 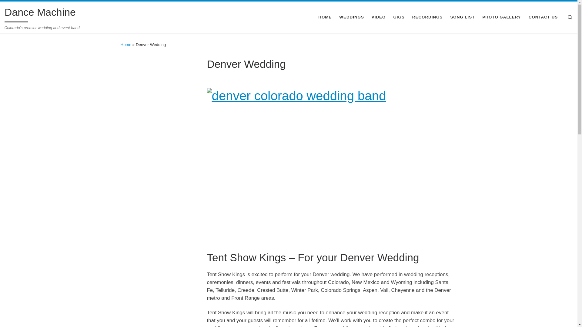 I want to click on Home, so click(x=126, y=45).